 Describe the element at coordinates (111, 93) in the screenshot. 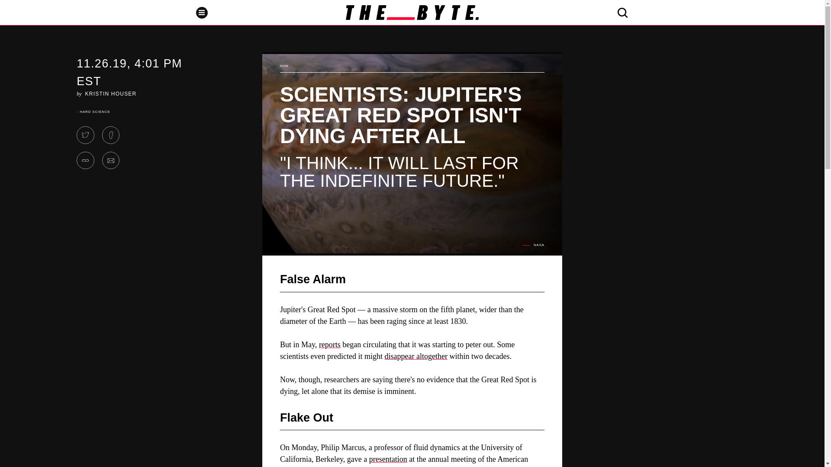

I see `KRISTIN HOUSER` at that location.